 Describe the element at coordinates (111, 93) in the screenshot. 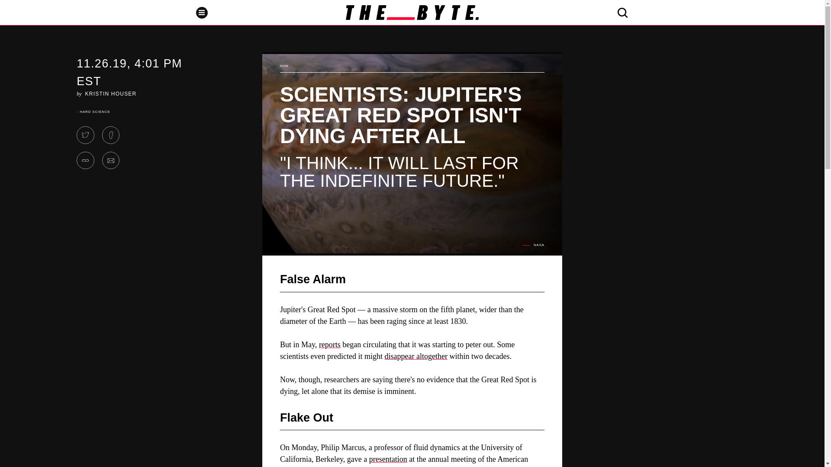

I see `KRISTIN HOUSER` at that location.